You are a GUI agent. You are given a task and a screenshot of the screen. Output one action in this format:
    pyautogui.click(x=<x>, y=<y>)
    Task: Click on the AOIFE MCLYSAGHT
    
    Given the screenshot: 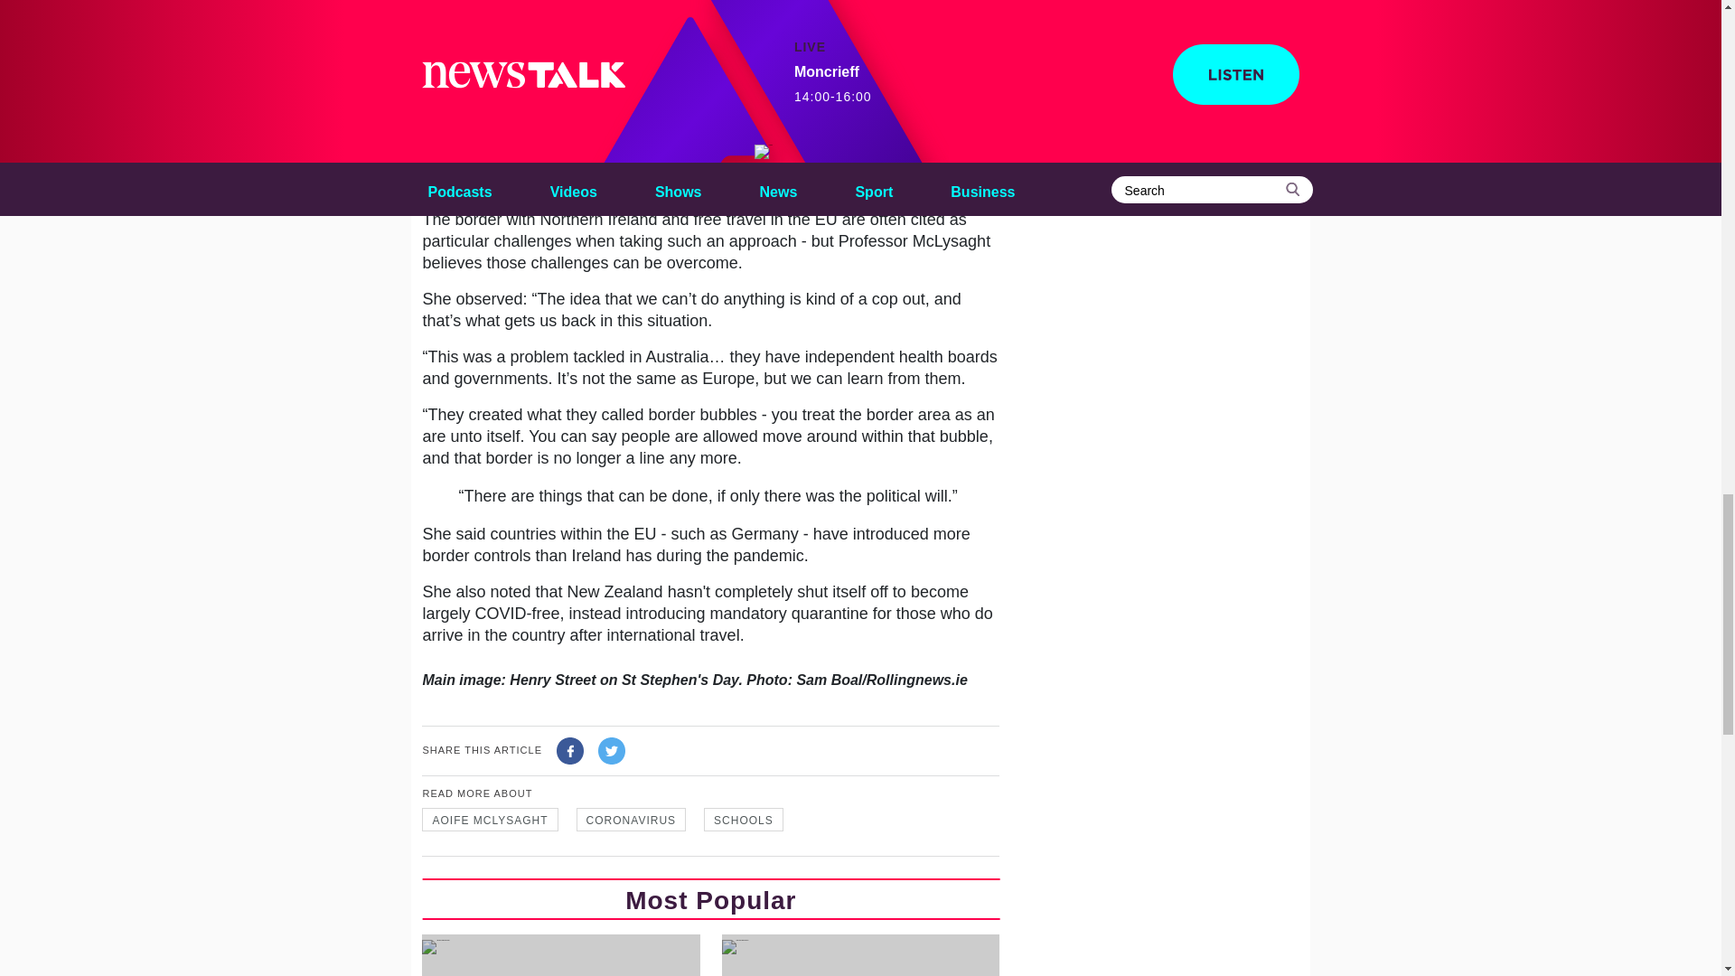 What is the action you would take?
    pyautogui.click(x=489, y=820)
    